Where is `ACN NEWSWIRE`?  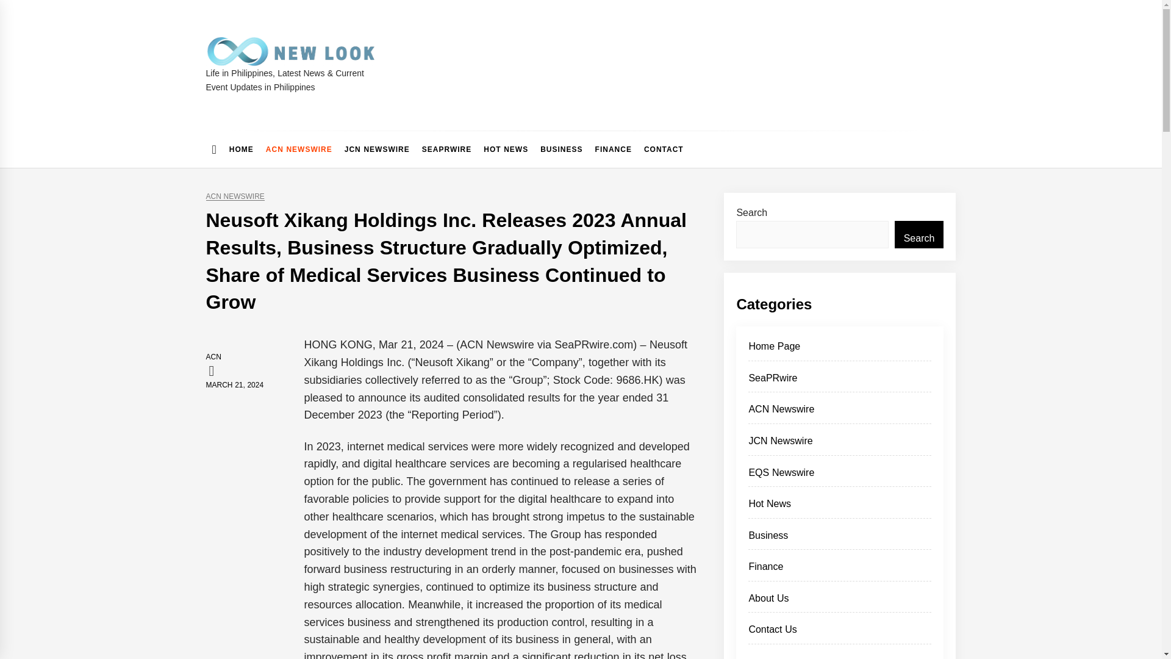
ACN NEWSWIRE is located at coordinates (235, 196).